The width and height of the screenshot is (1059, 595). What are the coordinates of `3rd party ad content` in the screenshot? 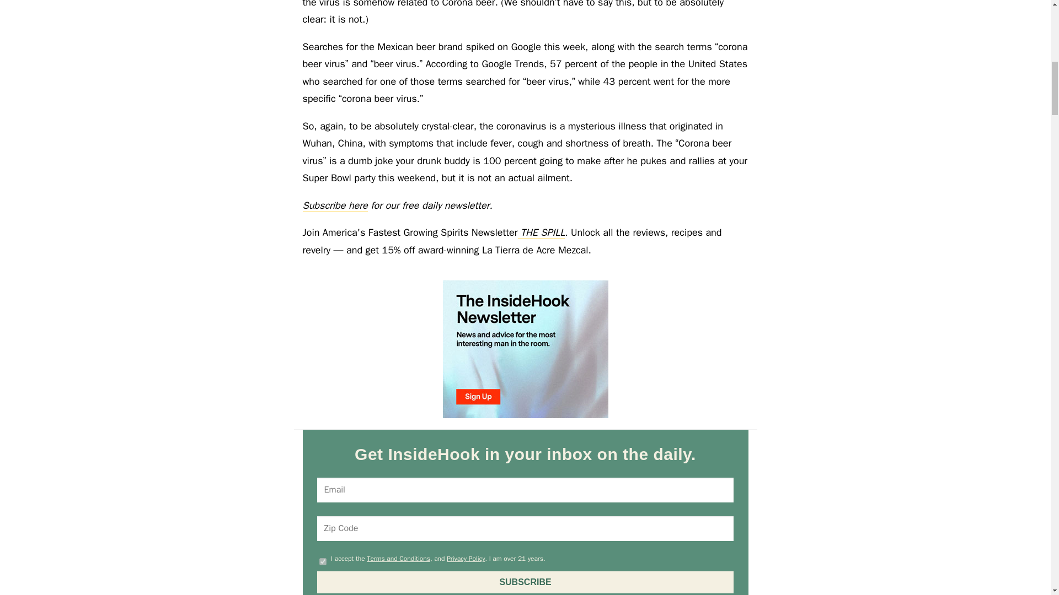 It's located at (525, 349).